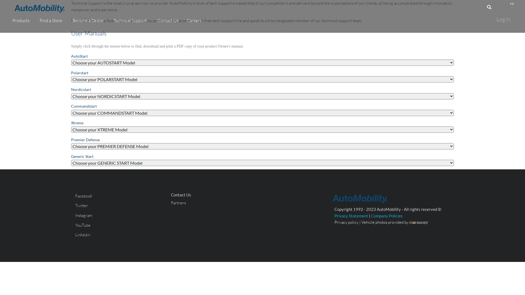 The width and height of the screenshot is (525, 295). I want to click on Company Policies, so click(387, 216).